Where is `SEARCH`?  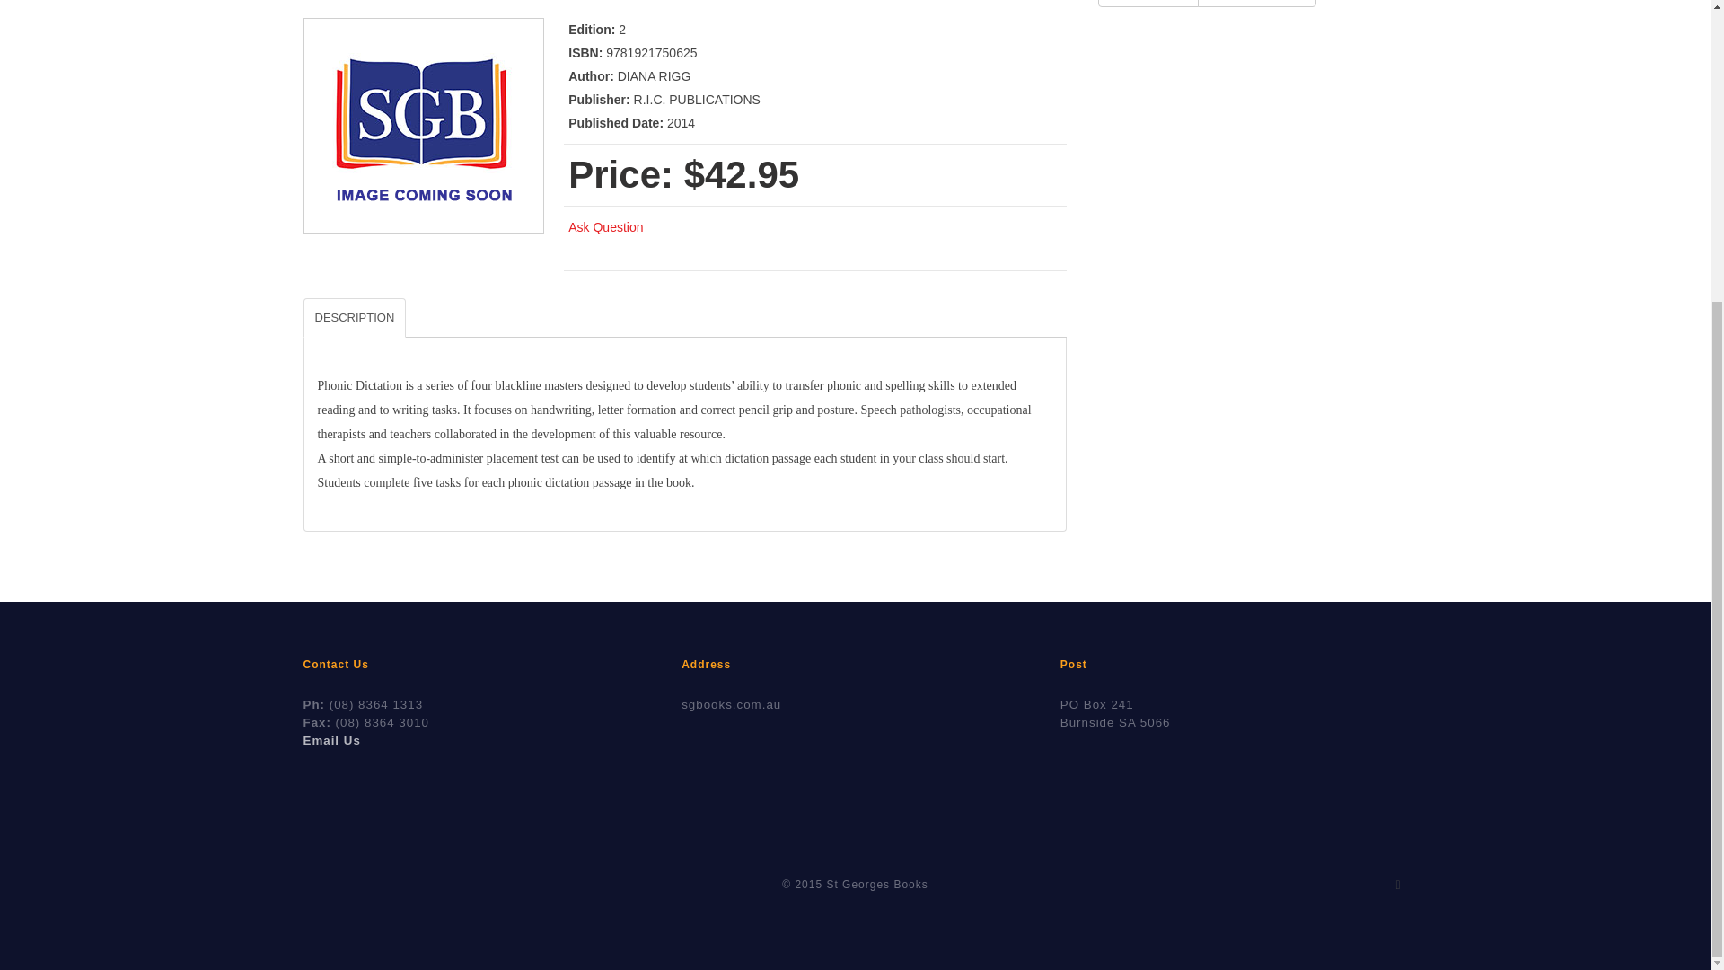
SEARCH is located at coordinates (1148, 4).